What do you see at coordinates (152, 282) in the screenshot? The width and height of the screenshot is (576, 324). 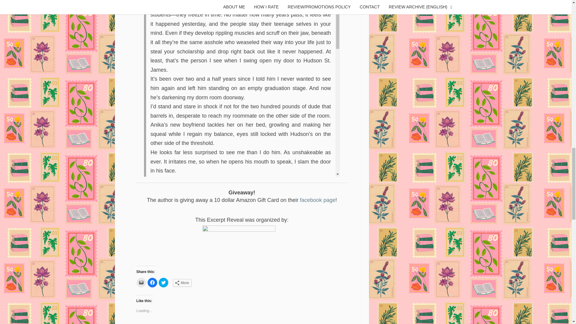 I see `Click to share on Facebook` at bounding box center [152, 282].